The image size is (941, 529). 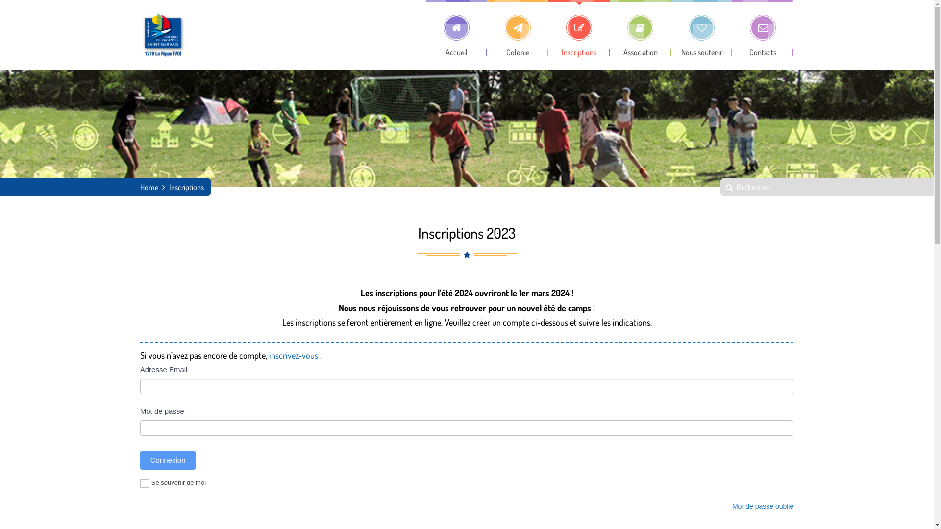 I want to click on Nous soutenir, so click(x=702, y=28).